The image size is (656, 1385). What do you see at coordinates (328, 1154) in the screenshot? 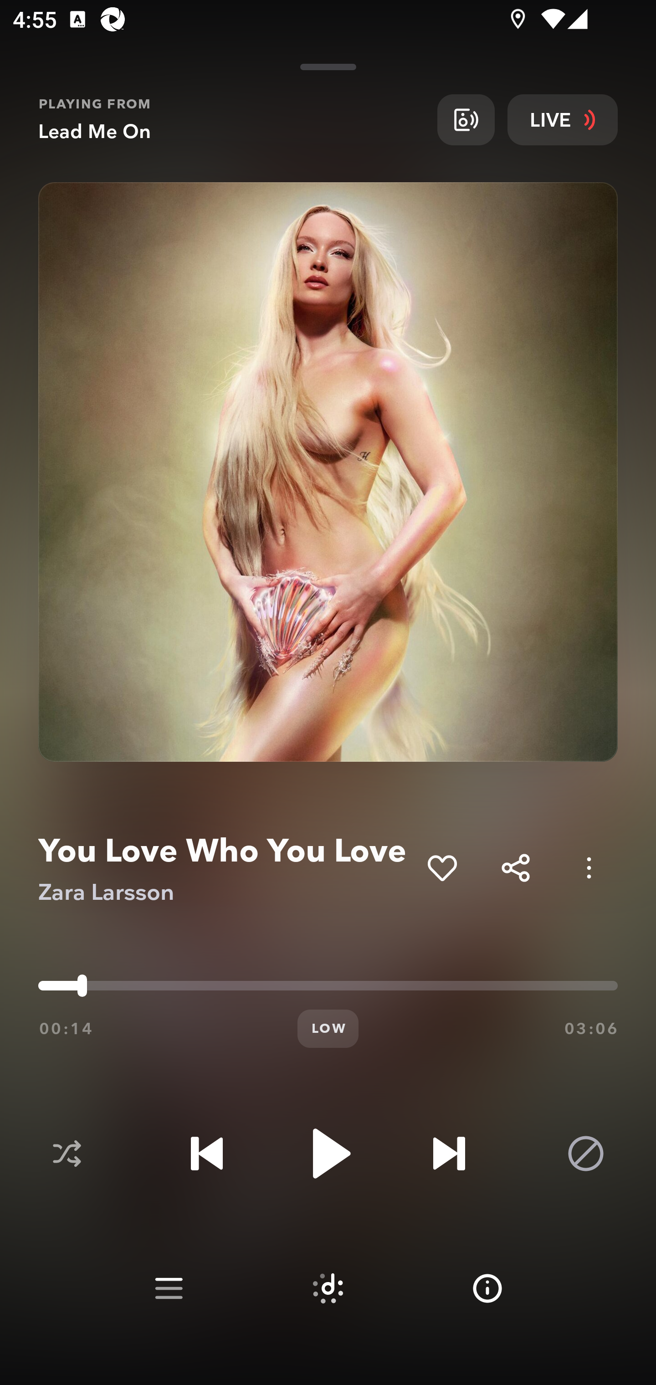
I see `Play` at bounding box center [328, 1154].